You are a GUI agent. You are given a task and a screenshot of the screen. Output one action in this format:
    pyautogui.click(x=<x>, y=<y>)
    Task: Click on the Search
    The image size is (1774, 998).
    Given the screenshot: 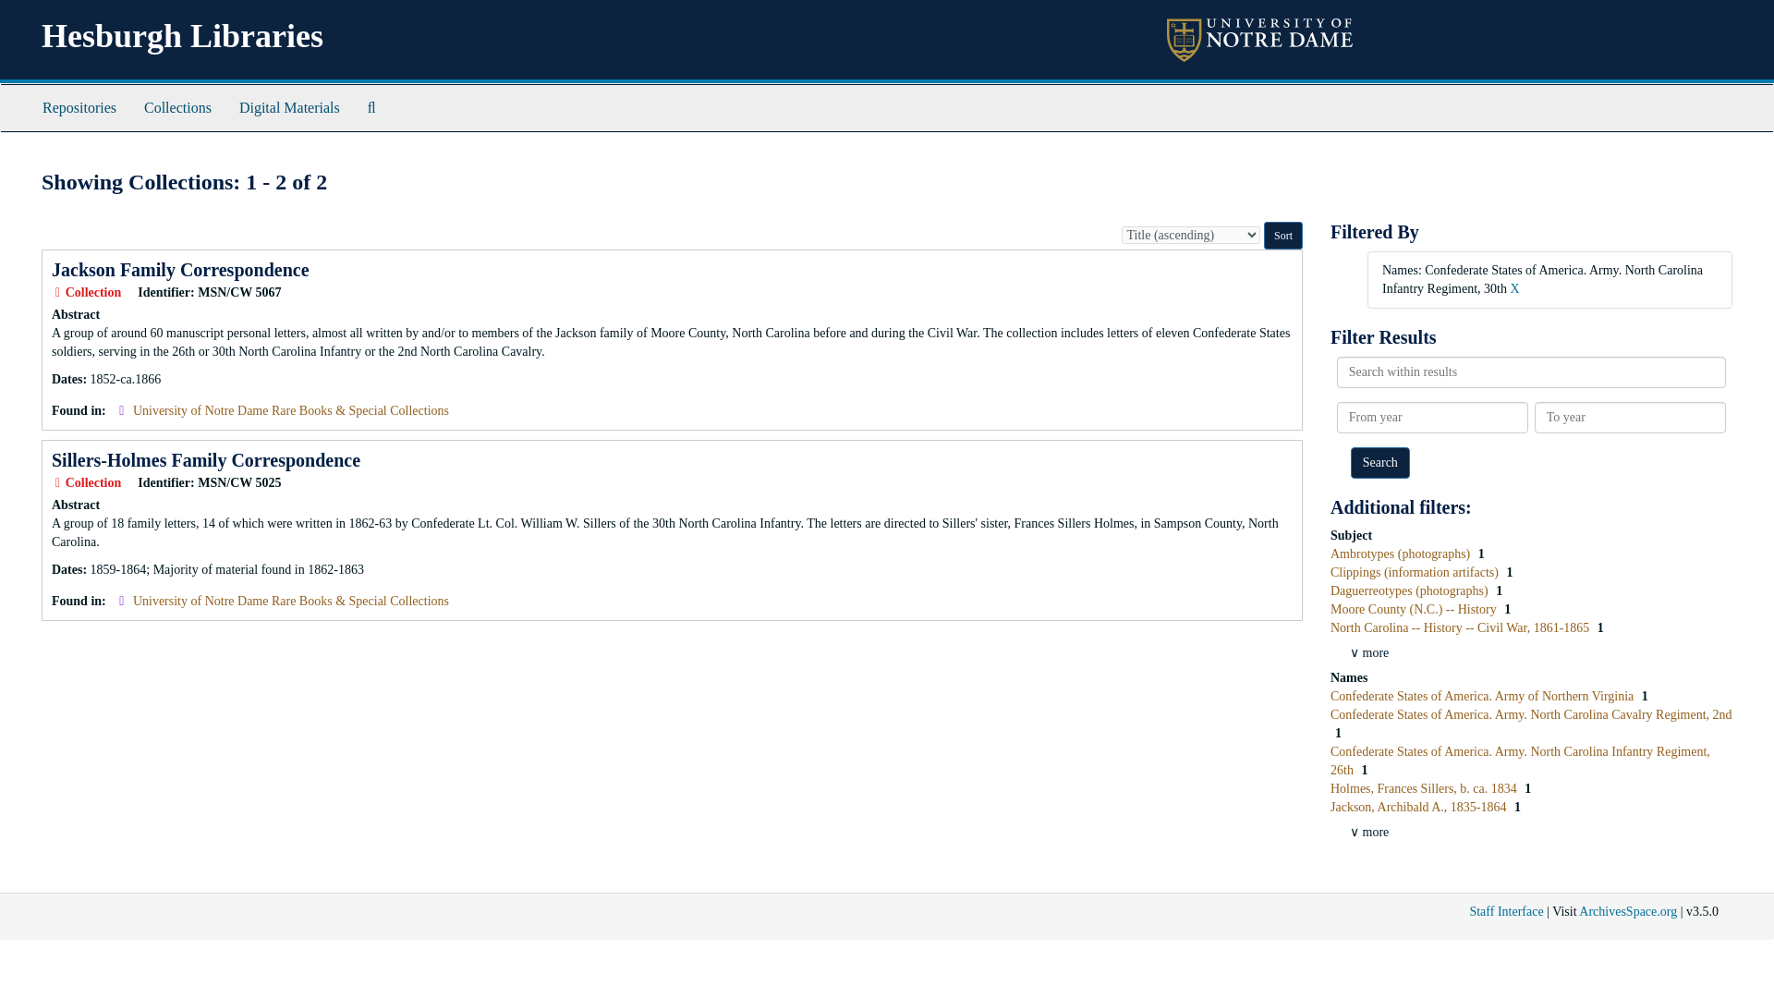 What is the action you would take?
    pyautogui.click(x=1380, y=462)
    